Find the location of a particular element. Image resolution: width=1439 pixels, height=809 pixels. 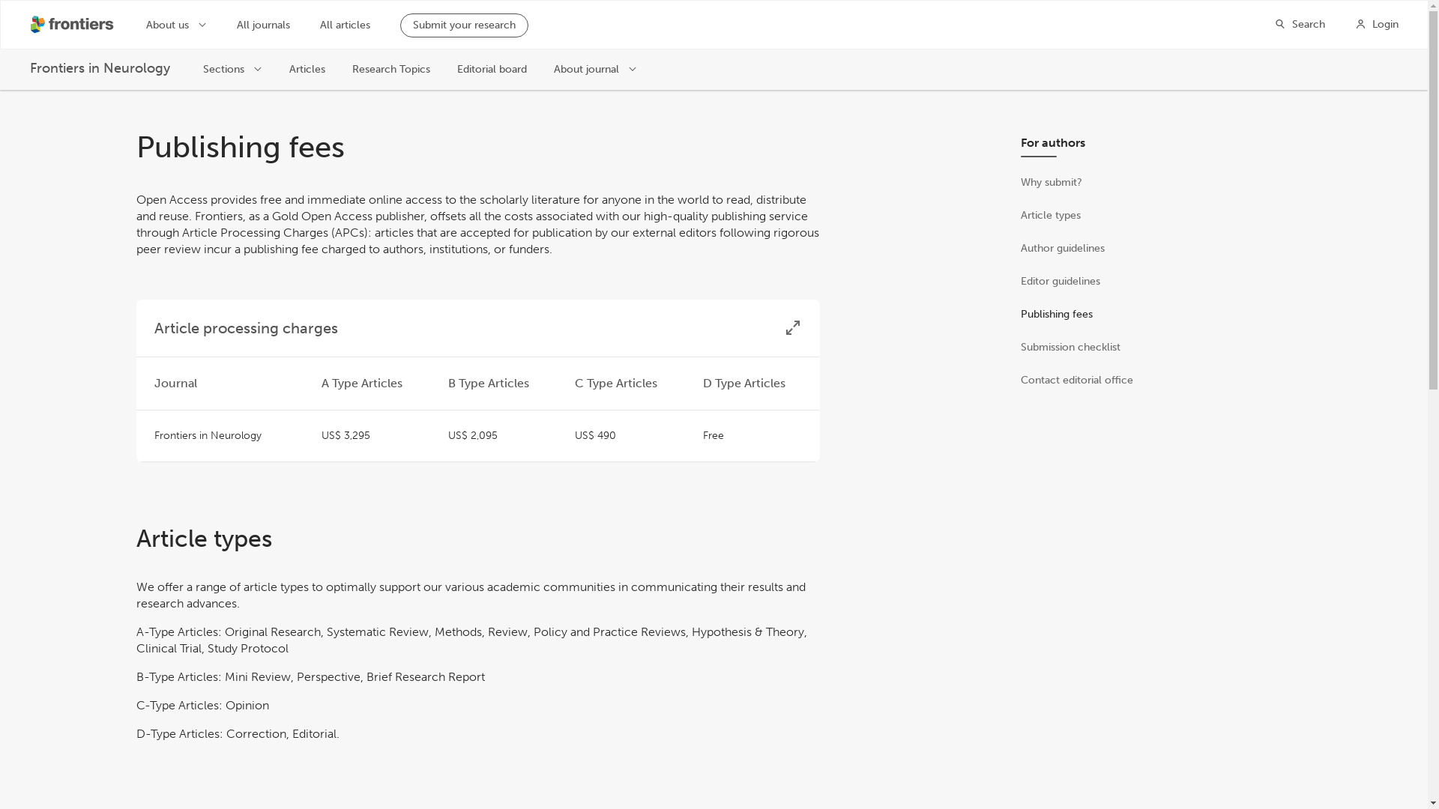

All articles is located at coordinates (345, 25).